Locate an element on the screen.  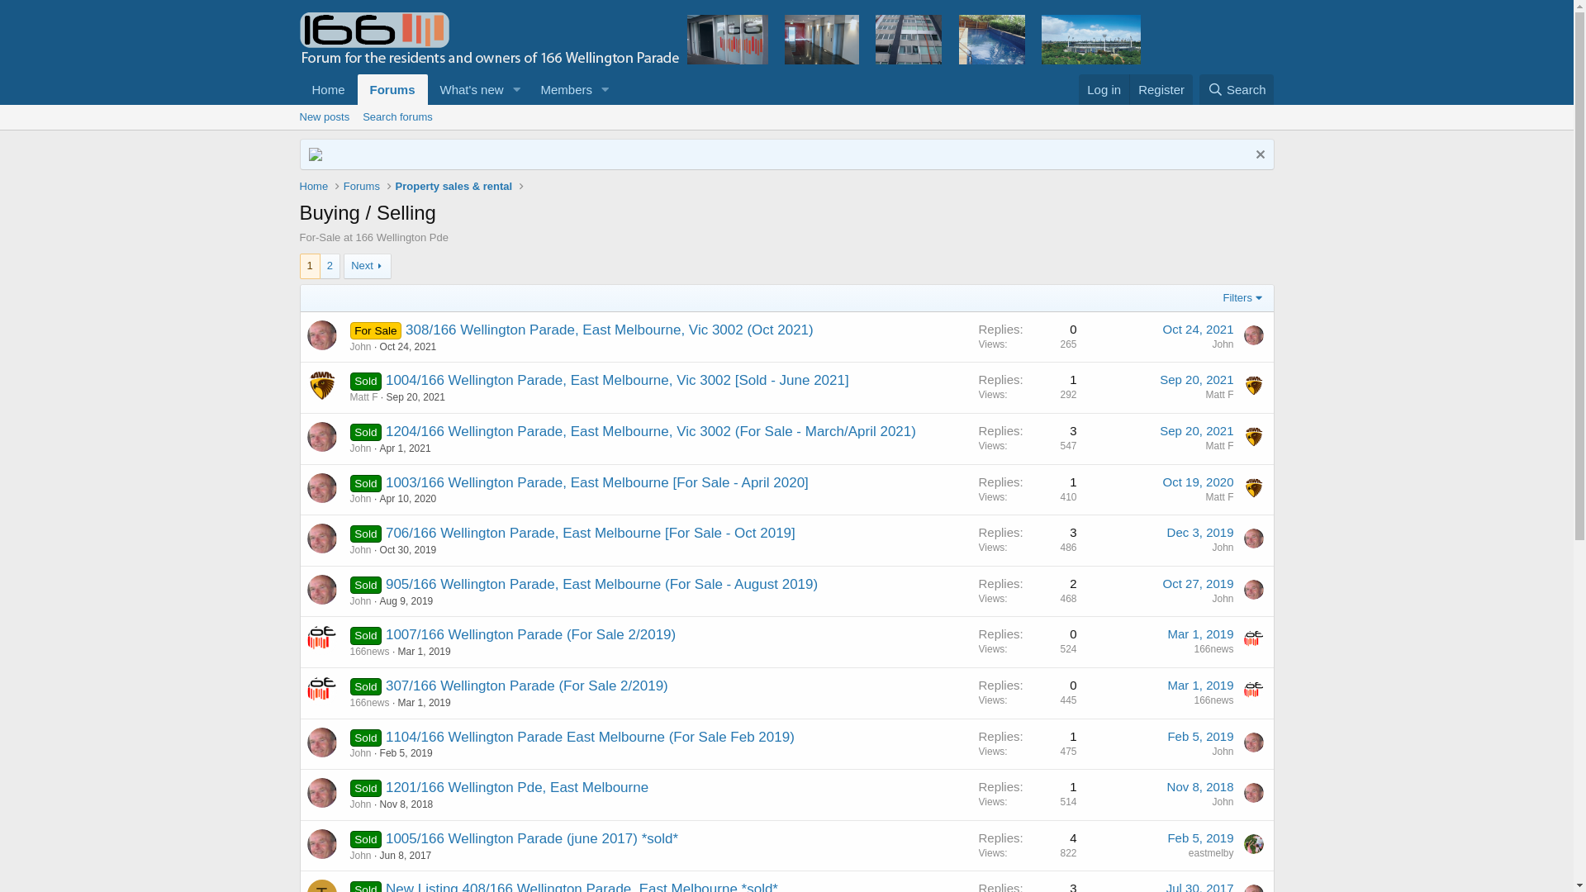
Mar 1, 2019 is located at coordinates (425, 703).